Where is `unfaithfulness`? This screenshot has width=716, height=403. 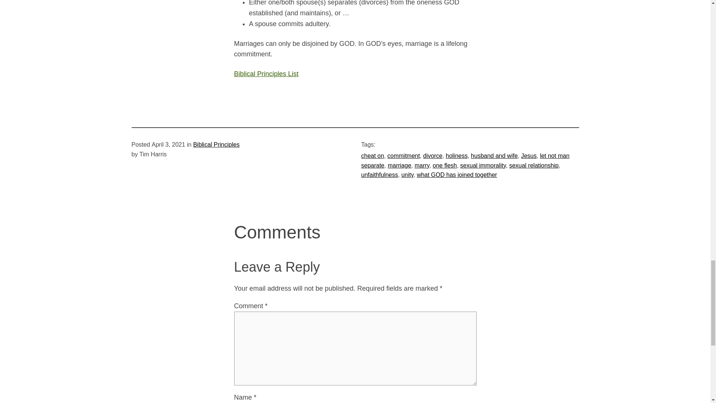
unfaithfulness is located at coordinates (379, 175).